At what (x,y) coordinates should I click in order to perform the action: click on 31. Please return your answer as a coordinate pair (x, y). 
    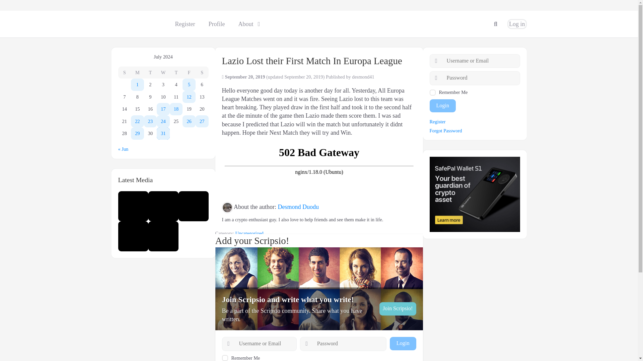
    Looking at the image, I should click on (163, 133).